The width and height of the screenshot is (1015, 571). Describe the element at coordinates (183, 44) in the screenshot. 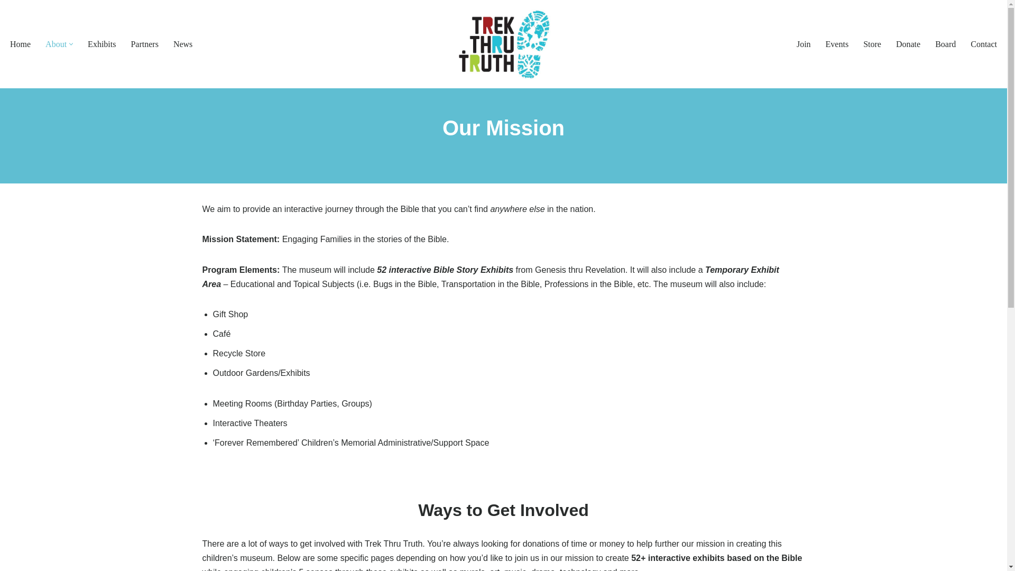

I see `News` at that location.